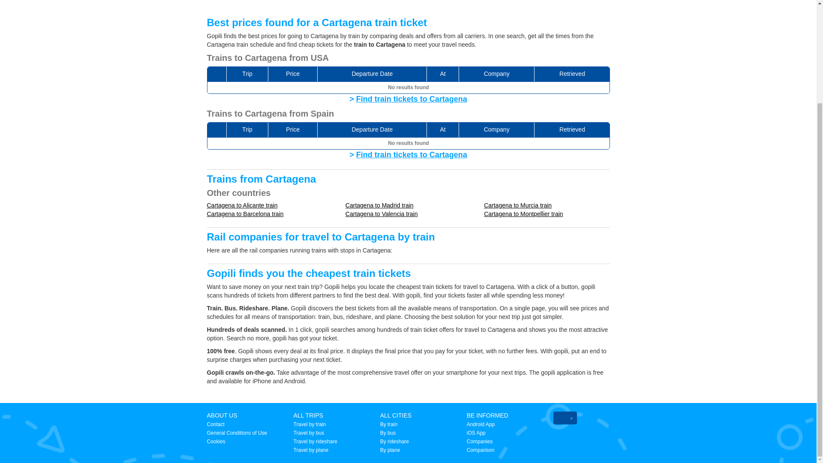  What do you see at coordinates (244, 213) in the screenshot?
I see `Cartagena to Barcelona train` at bounding box center [244, 213].